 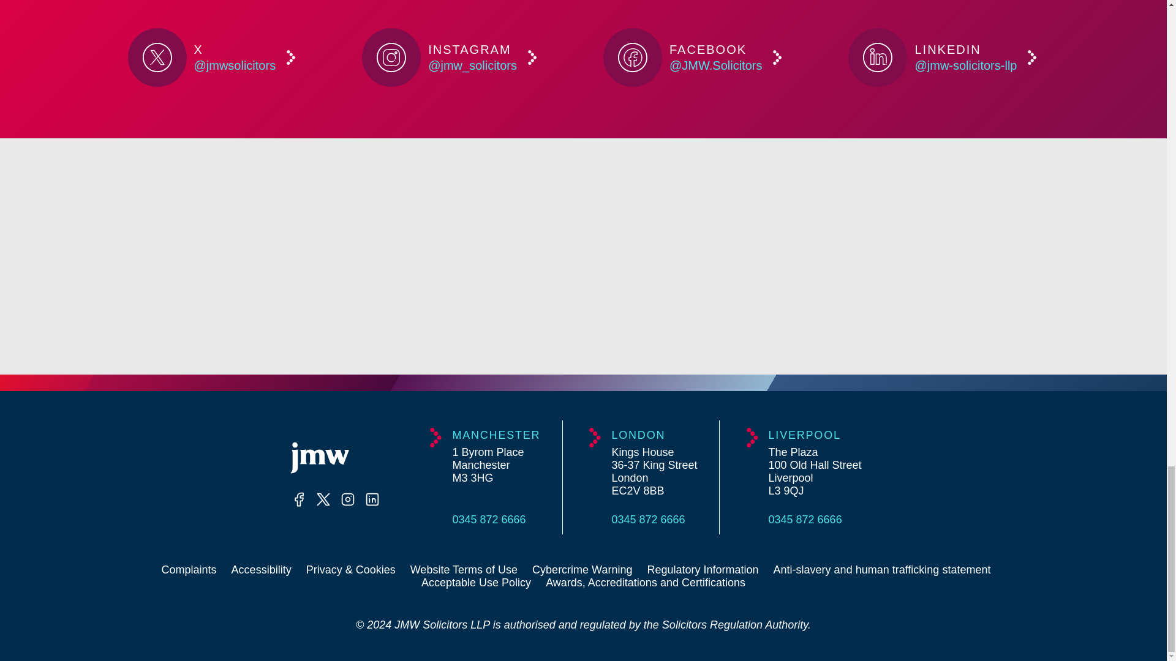 I want to click on 0345 872 6666, so click(x=496, y=519).